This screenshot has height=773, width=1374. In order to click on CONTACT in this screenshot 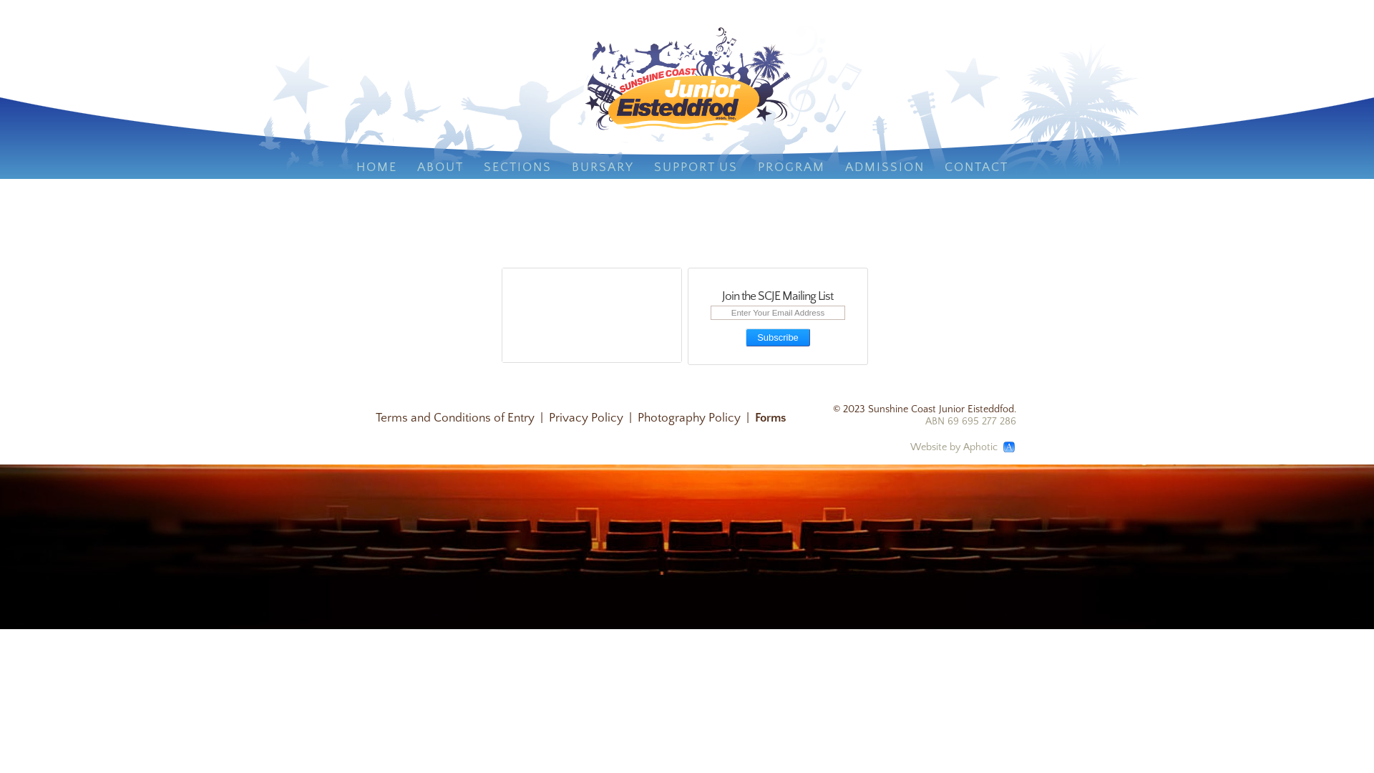, I will do `click(976, 169)`.